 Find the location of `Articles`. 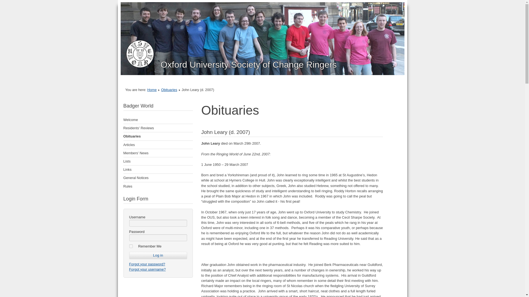

Articles is located at coordinates (158, 145).